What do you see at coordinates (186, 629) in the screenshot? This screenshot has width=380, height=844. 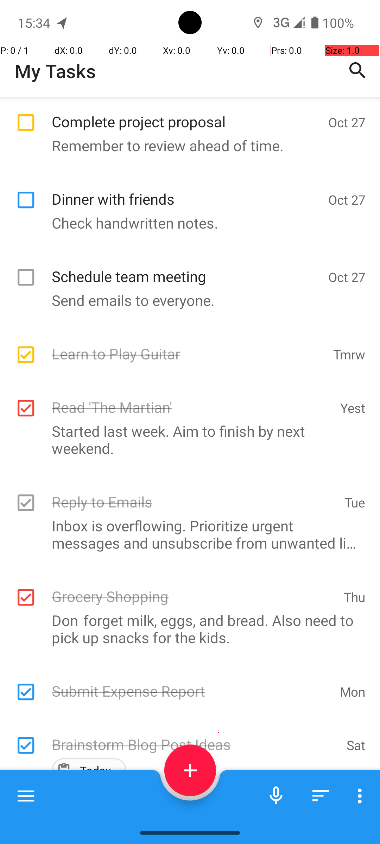 I see `Don	 forget milk, eggs, and bread. Also need to pick up snacks for the kids.` at bounding box center [186, 629].